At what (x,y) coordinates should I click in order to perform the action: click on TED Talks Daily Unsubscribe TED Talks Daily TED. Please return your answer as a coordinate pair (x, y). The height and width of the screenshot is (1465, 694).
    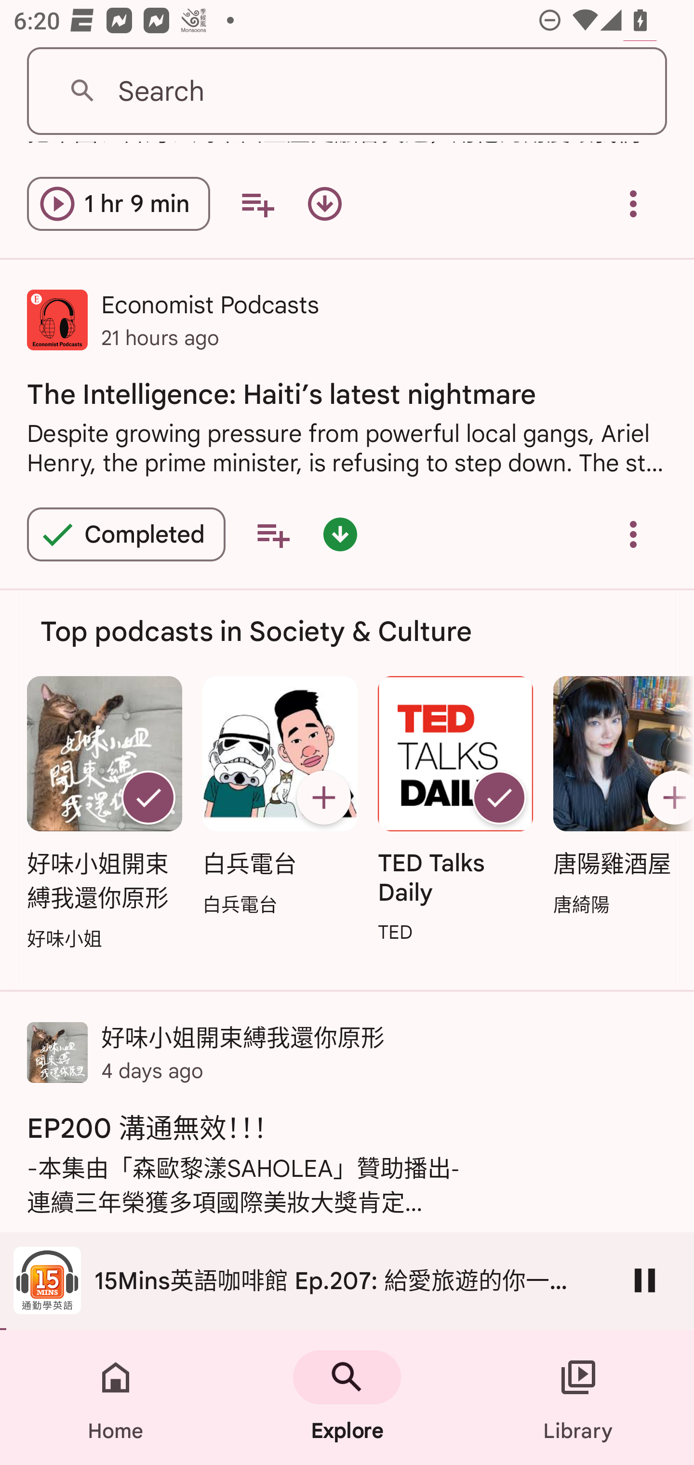
    Looking at the image, I should click on (455, 812).